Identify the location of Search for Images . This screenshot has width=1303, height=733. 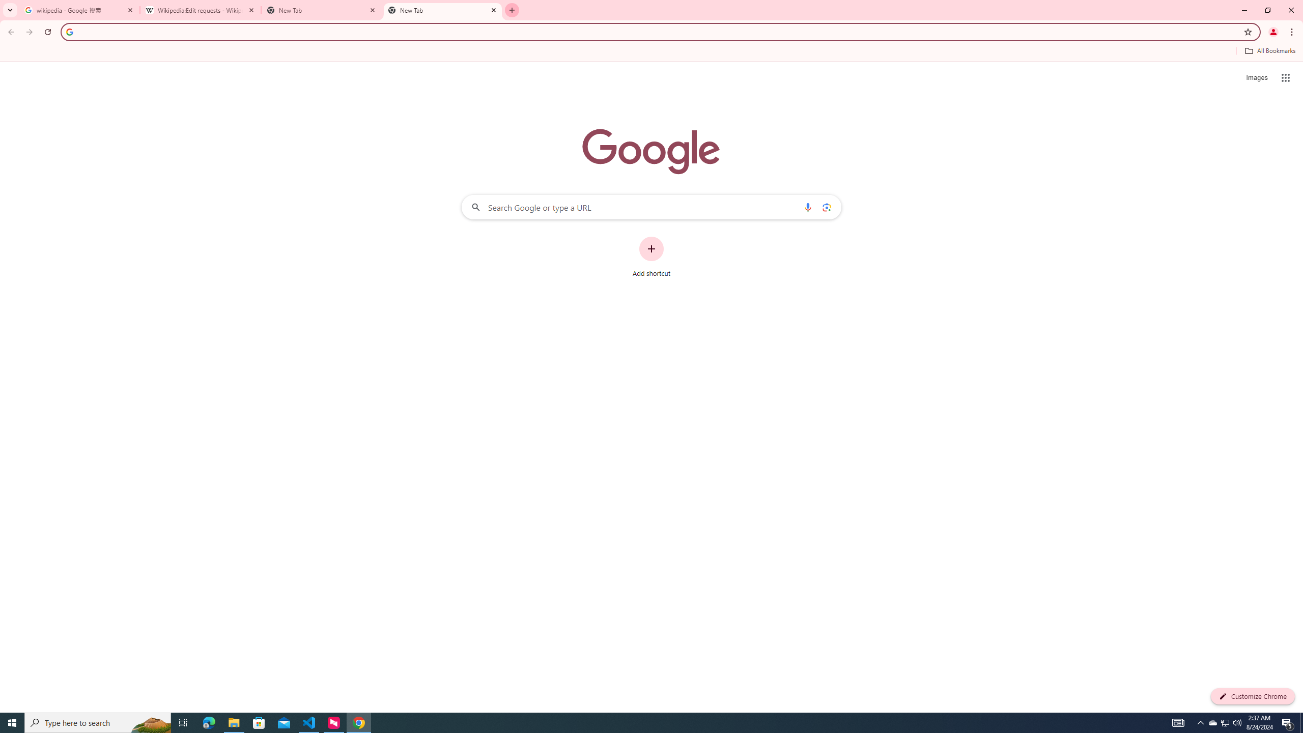
(1256, 78).